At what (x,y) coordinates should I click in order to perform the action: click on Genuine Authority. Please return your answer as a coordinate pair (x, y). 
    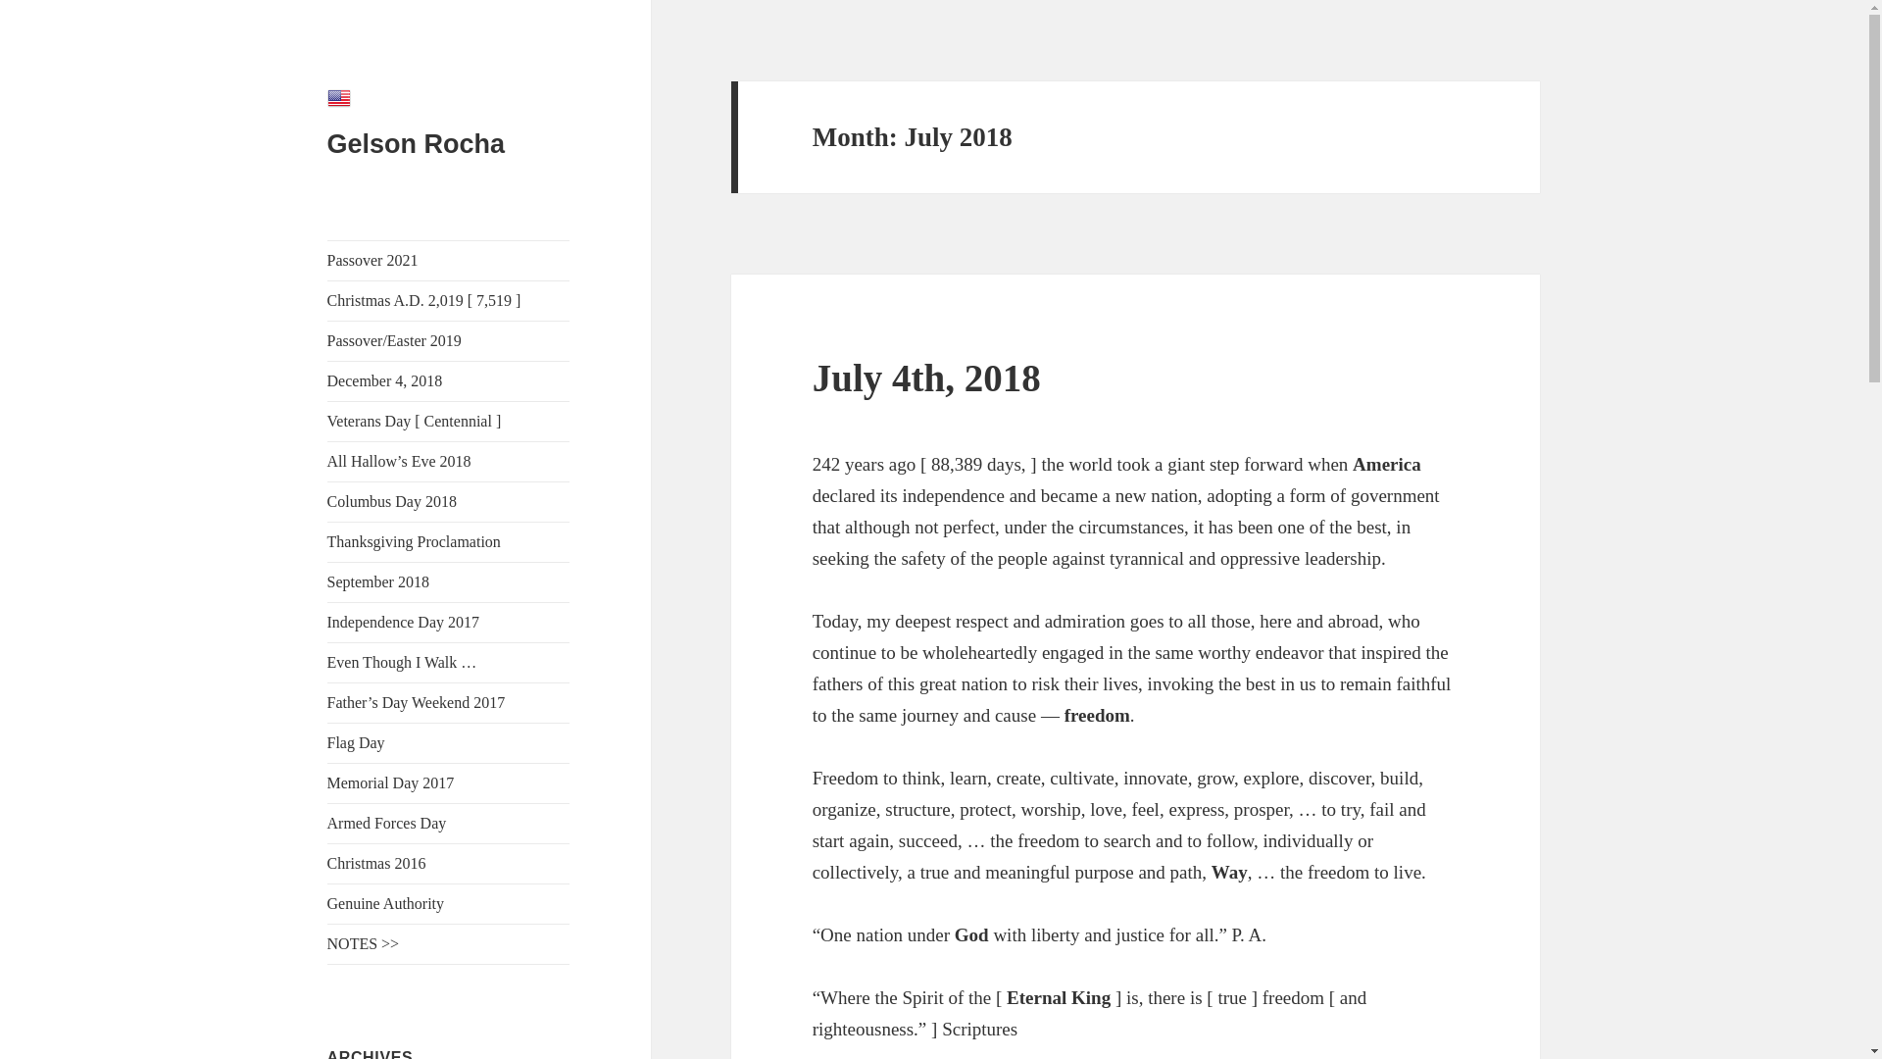
    Looking at the image, I should click on (449, 903).